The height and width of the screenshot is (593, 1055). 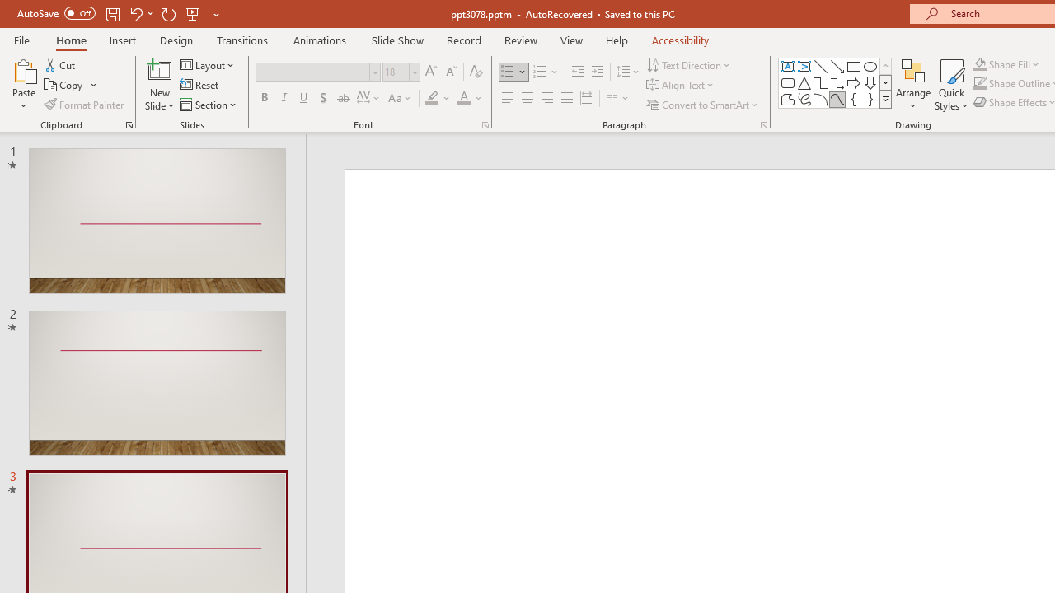 What do you see at coordinates (216, 13) in the screenshot?
I see `Customize Quick Access Toolbar` at bounding box center [216, 13].